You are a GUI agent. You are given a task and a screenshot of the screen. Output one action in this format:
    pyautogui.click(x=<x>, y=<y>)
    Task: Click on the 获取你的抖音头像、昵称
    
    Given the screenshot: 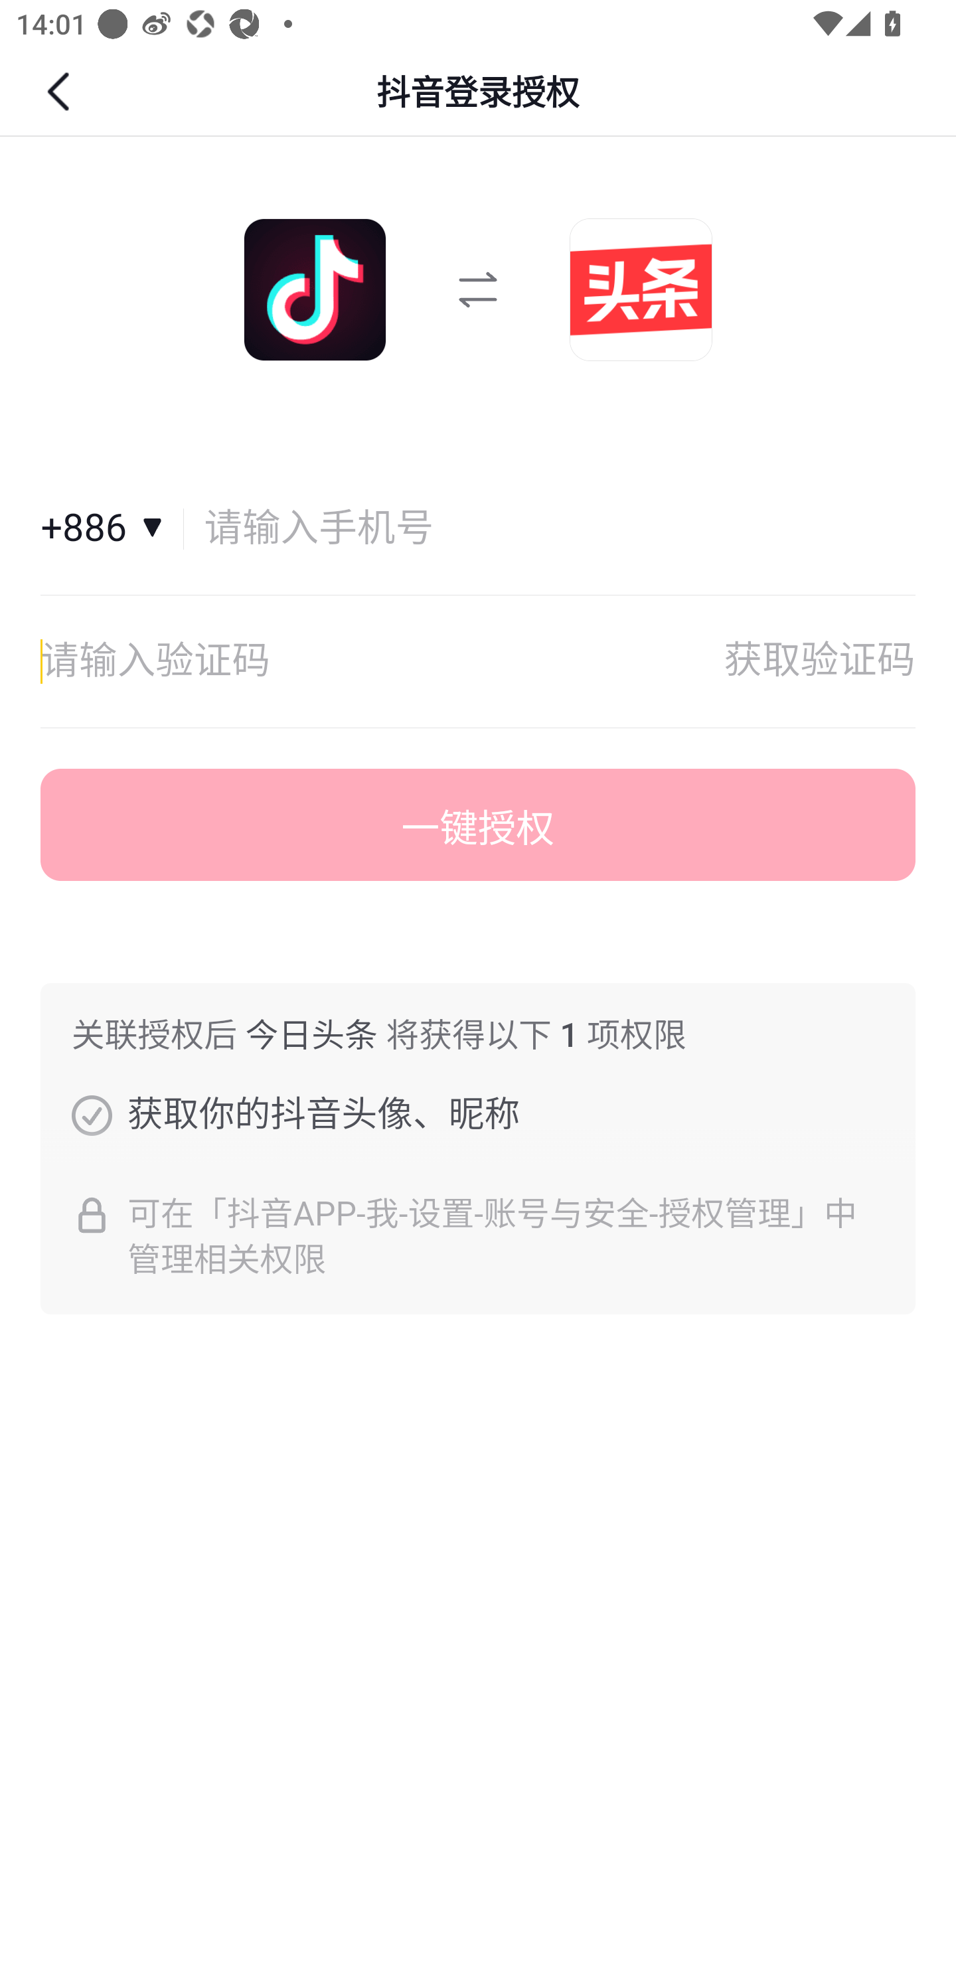 What is the action you would take?
    pyautogui.click(x=92, y=1115)
    